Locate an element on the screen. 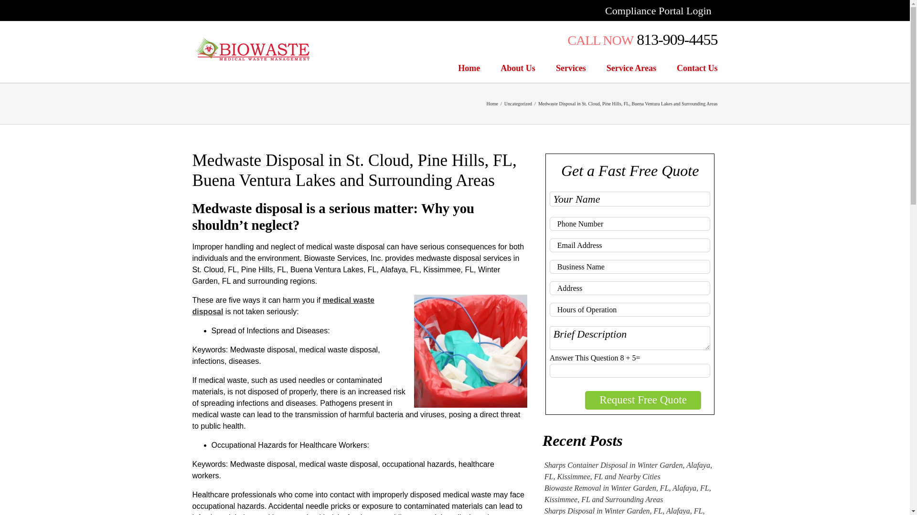 The image size is (917, 515). Compliance Portal Login is located at coordinates (658, 10).